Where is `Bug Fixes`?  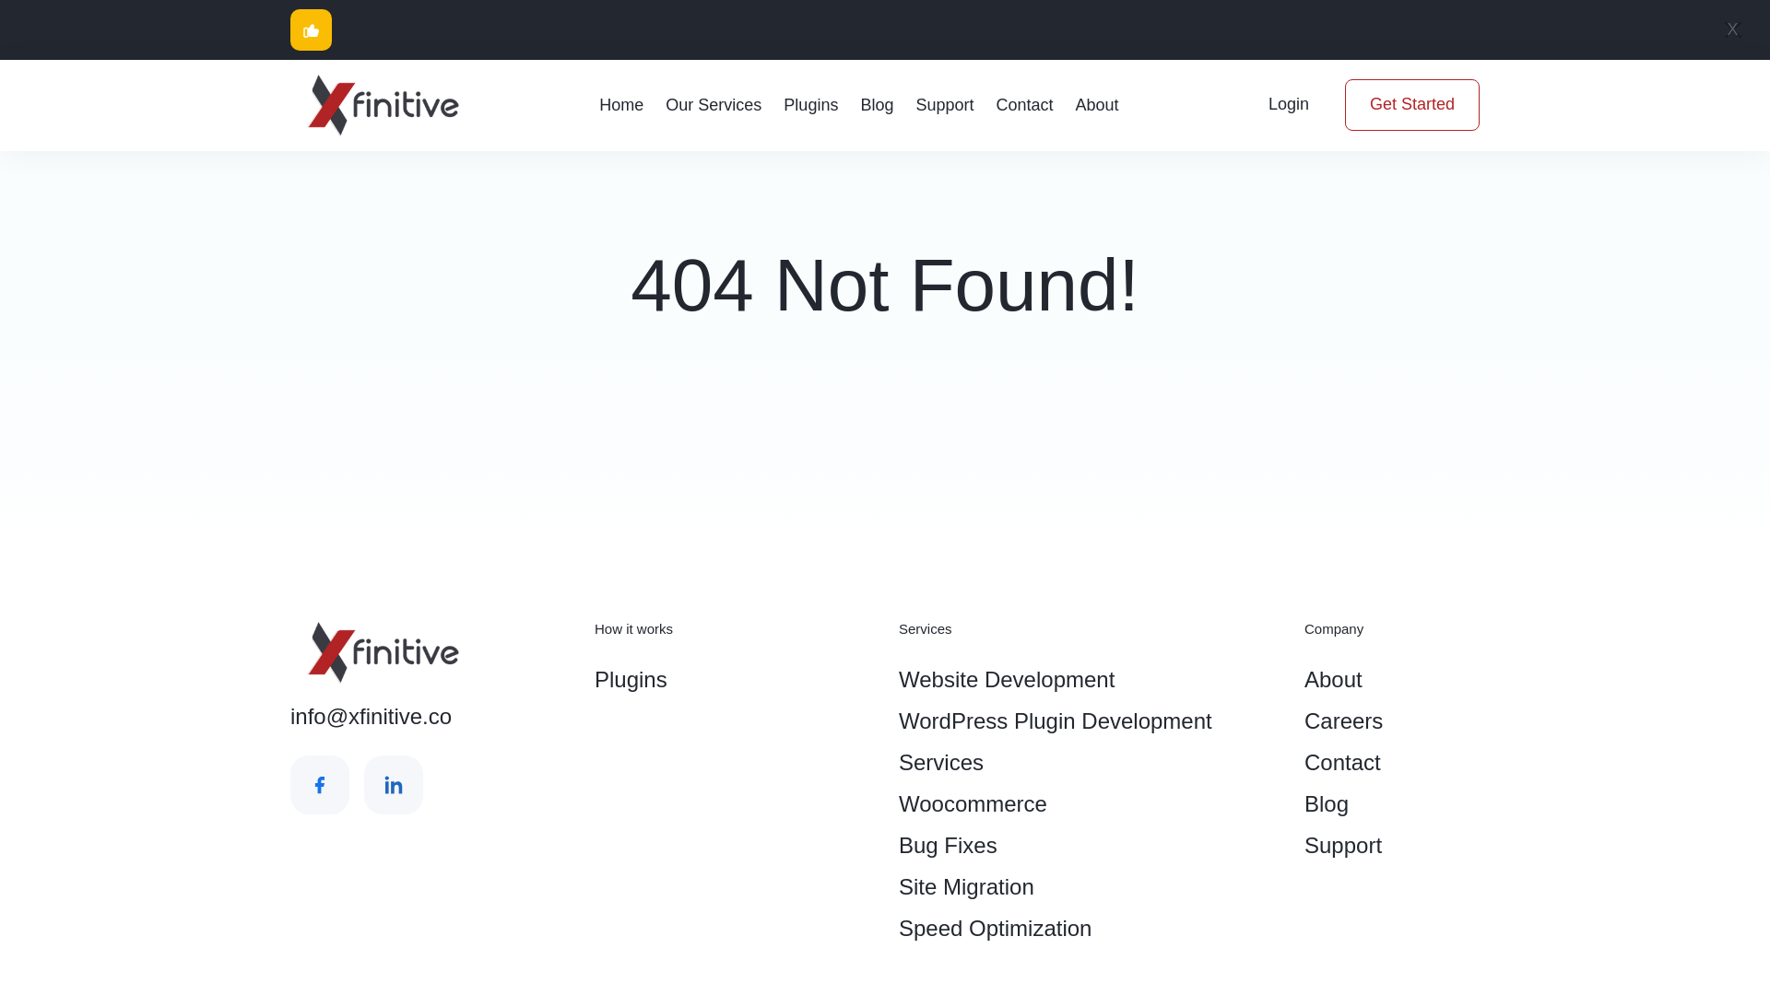
Bug Fixes is located at coordinates (1088, 845).